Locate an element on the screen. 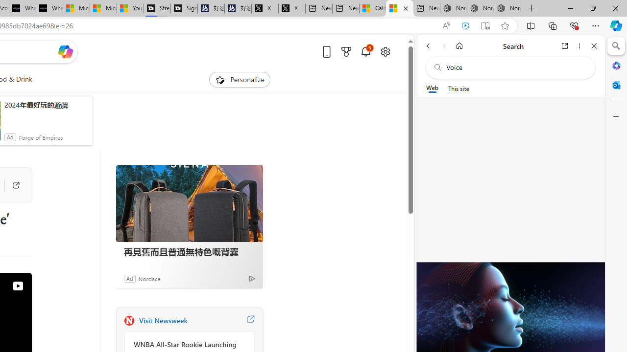  Search is located at coordinates (616, 46).